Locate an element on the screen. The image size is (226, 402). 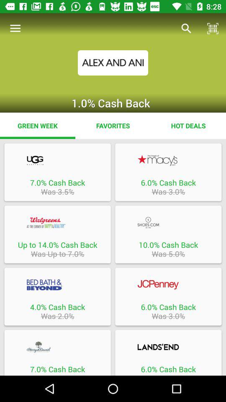
turn on the app to the right of the green week icon is located at coordinates (113, 126).